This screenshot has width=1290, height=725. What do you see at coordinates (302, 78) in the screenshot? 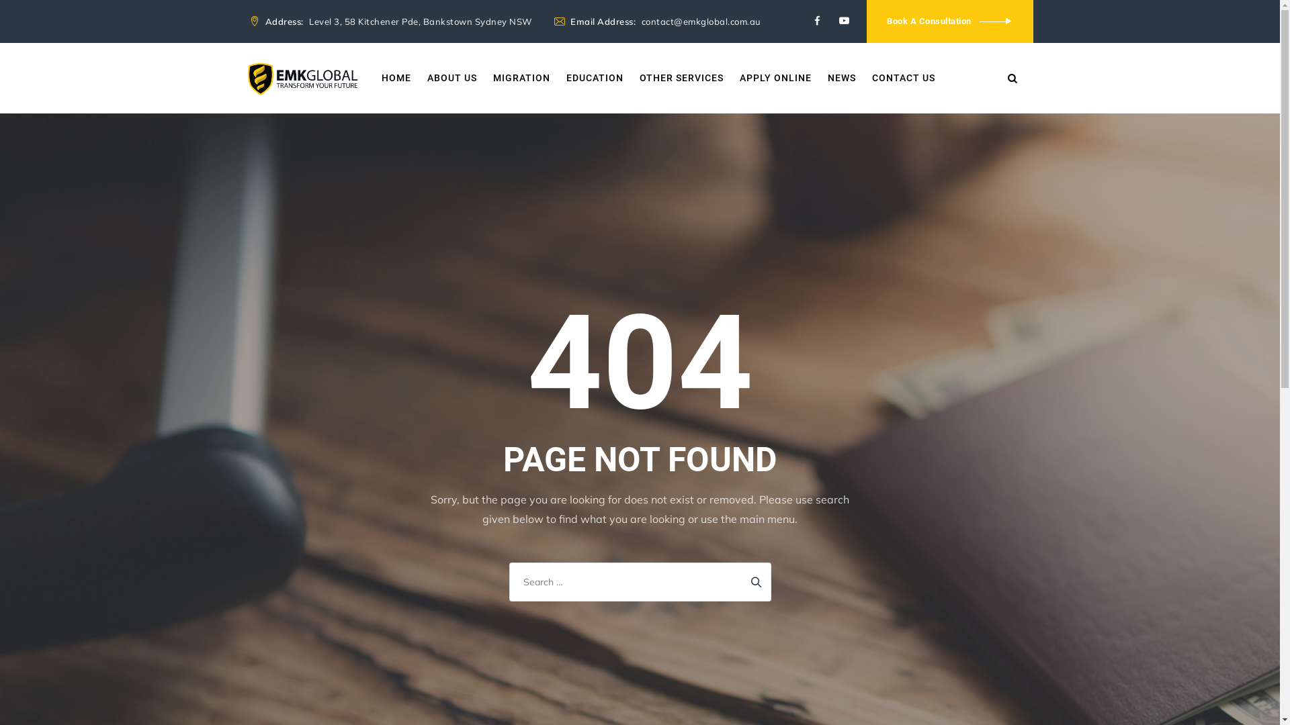
I see `EMK Global` at bounding box center [302, 78].